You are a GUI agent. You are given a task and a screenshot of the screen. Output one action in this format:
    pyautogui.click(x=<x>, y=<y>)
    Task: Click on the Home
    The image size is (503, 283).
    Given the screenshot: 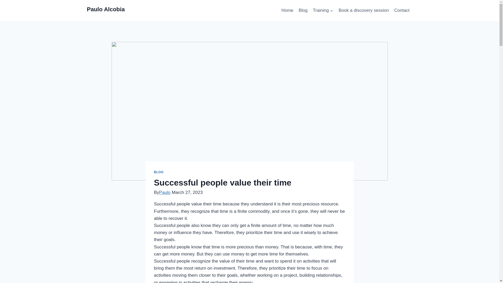 What is the action you would take?
    pyautogui.click(x=287, y=10)
    